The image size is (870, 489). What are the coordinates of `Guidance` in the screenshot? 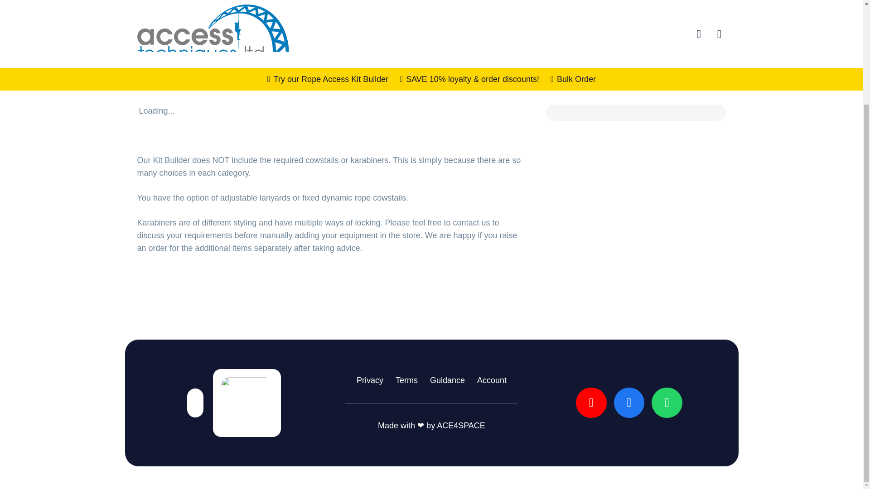 It's located at (447, 380).